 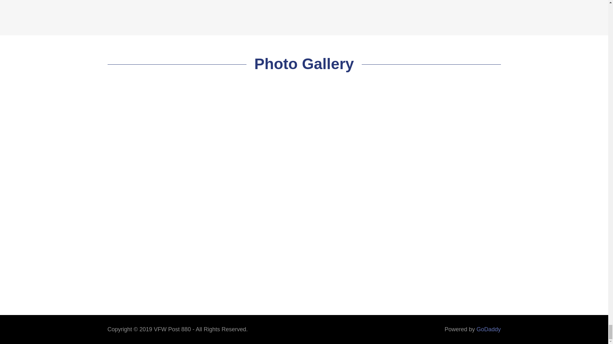 I want to click on GoDaddy, so click(x=488, y=329).